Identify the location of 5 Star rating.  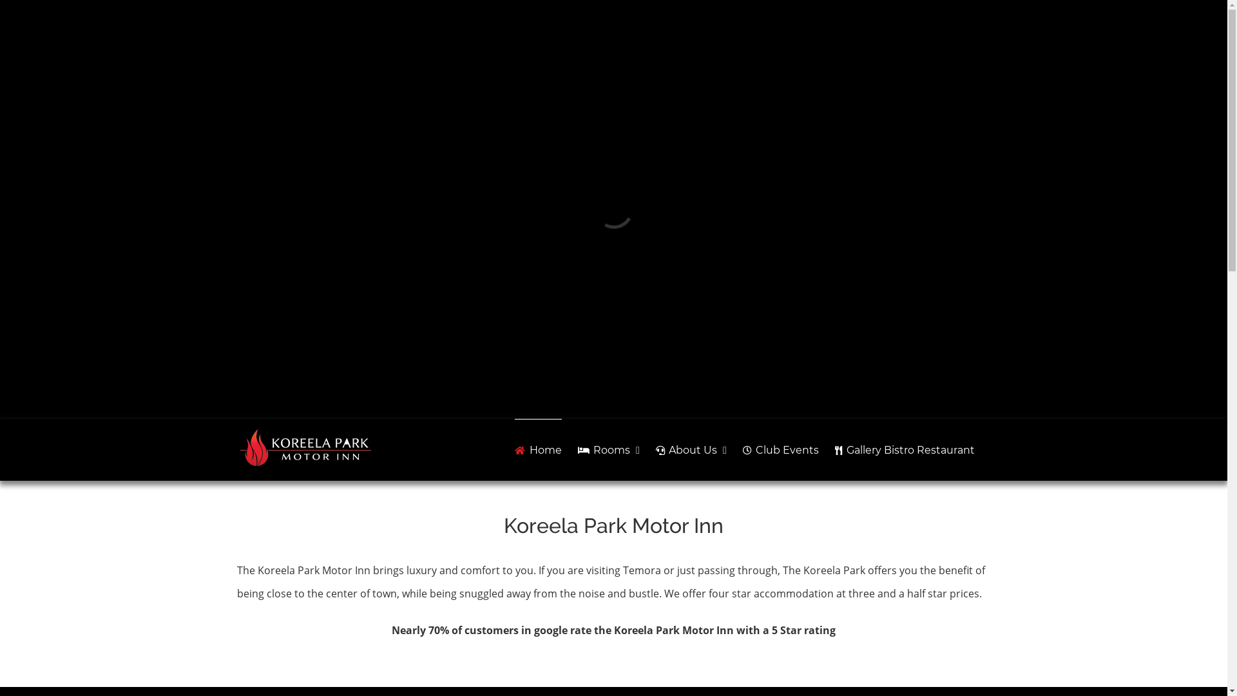
(804, 630).